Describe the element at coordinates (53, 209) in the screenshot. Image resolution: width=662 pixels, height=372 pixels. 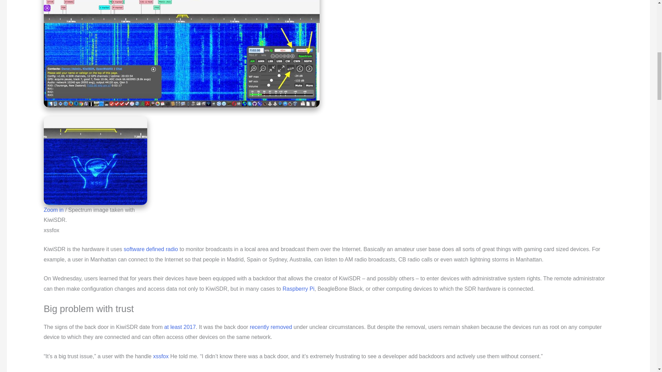
I see `Zoom in` at that location.